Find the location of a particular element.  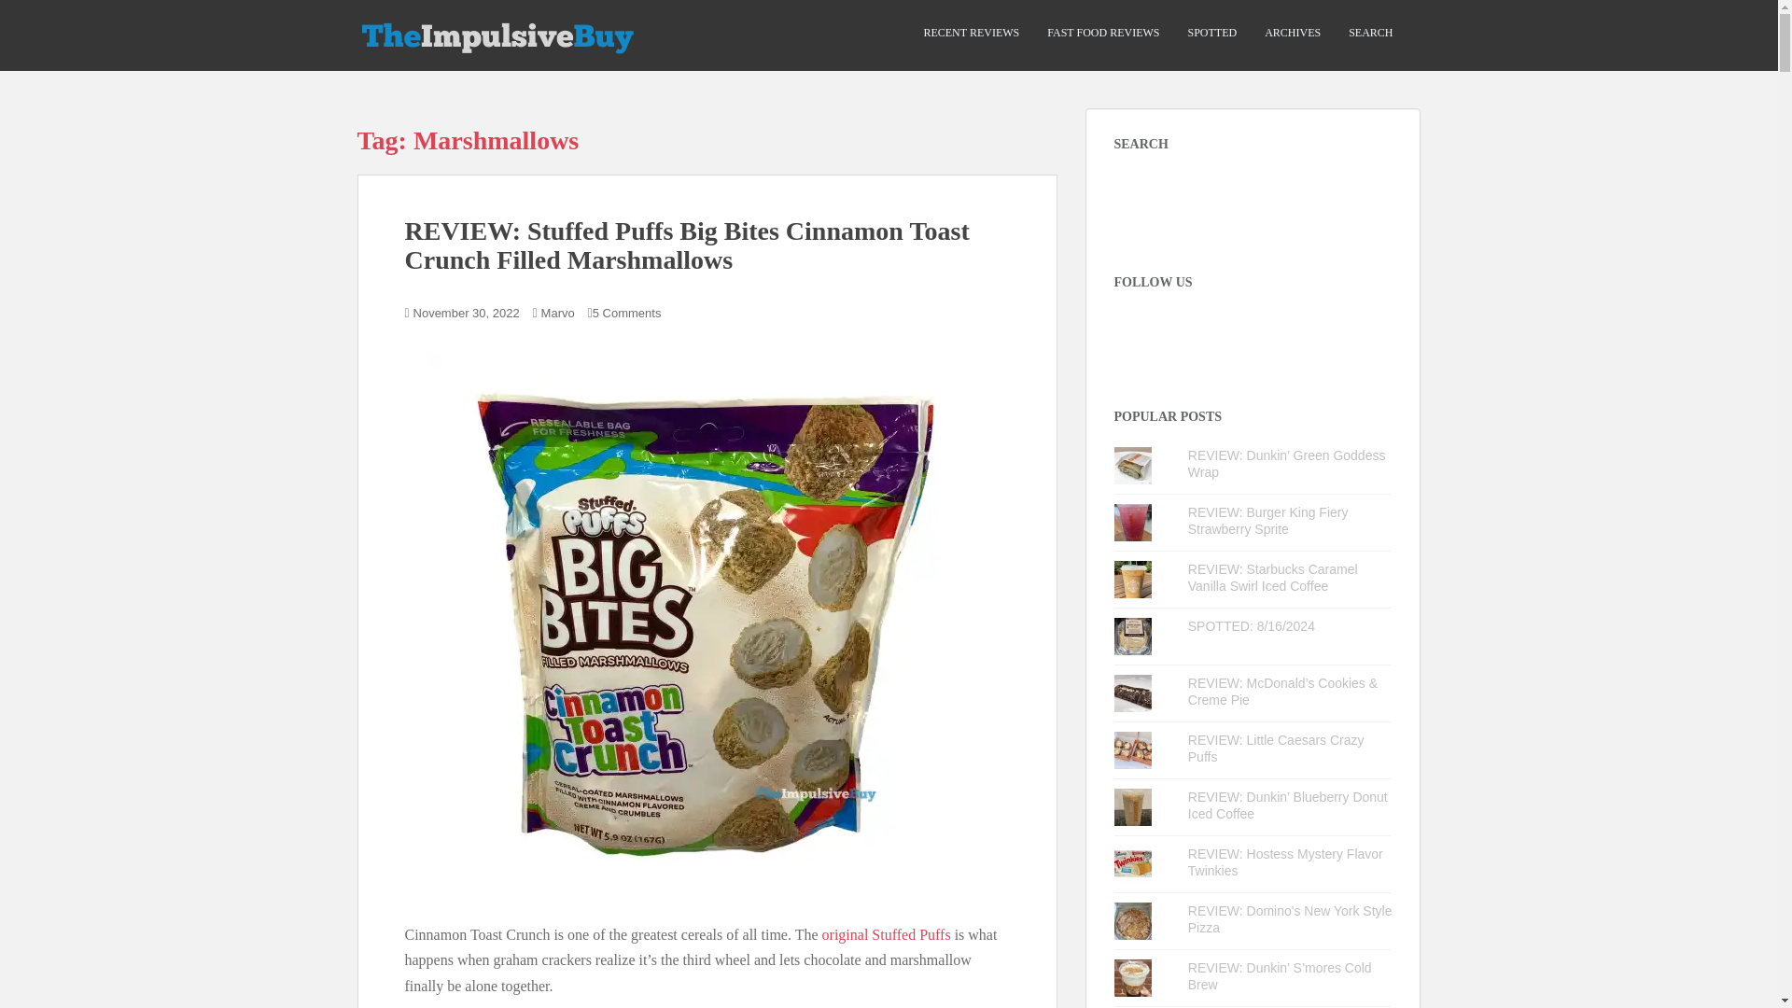

original Stuffed Puffs is located at coordinates (887, 933).